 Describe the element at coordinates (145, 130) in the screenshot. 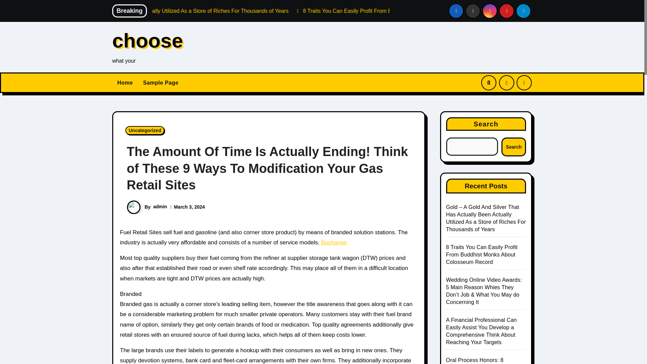

I see `Uncategorized` at that location.